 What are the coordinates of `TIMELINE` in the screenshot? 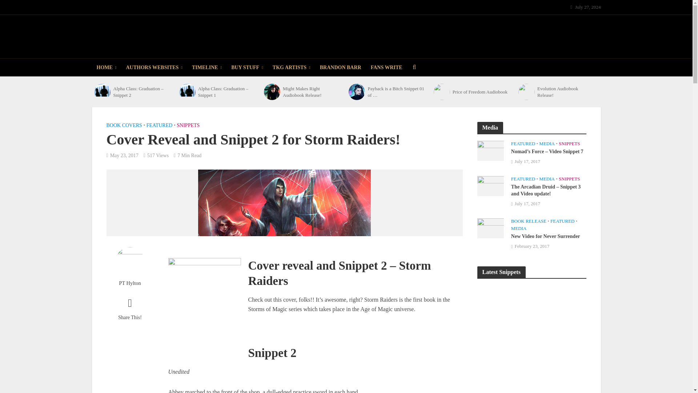 It's located at (206, 67).